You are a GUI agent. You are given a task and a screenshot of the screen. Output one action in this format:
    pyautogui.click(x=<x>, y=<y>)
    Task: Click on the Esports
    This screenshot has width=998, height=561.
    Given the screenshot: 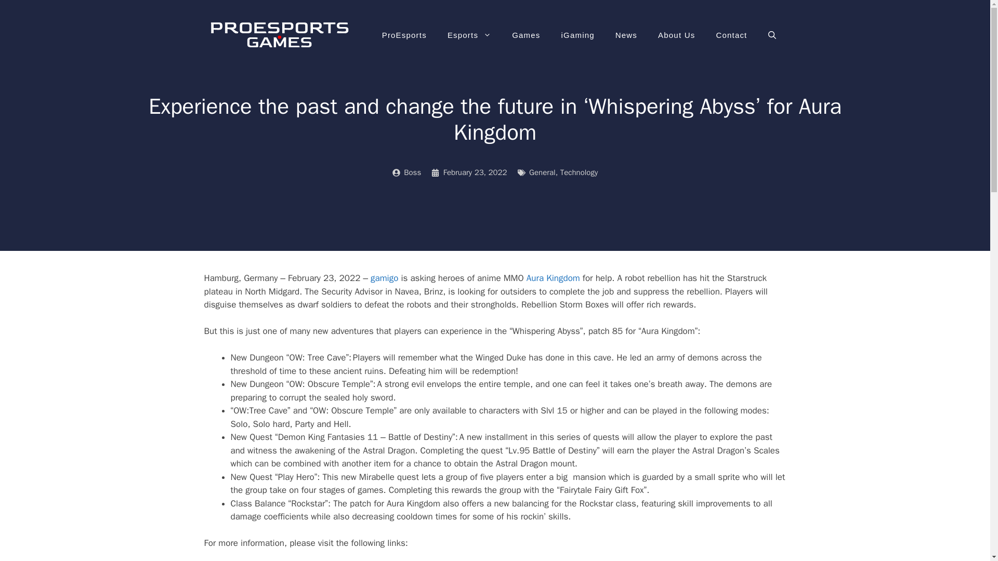 What is the action you would take?
    pyautogui.click(x=469, y=35)
    